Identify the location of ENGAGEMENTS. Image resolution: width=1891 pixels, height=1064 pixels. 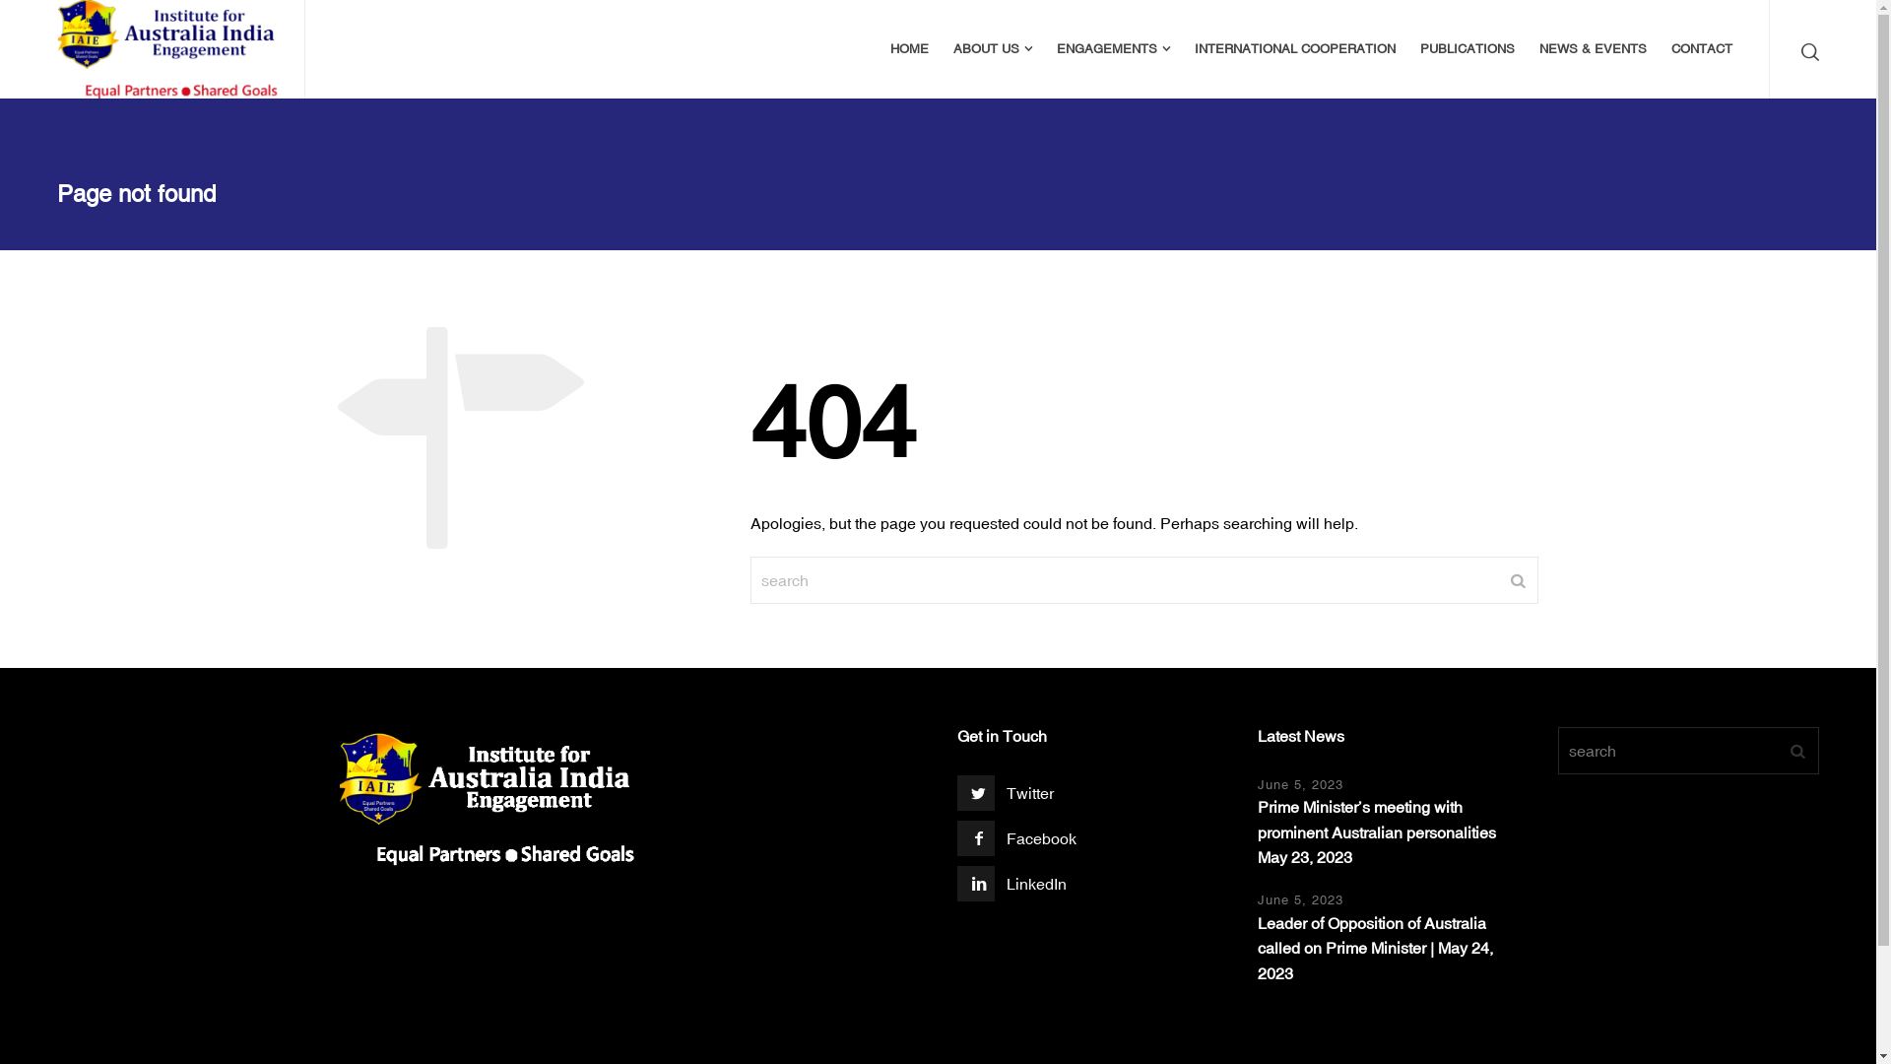
(1114, 49).